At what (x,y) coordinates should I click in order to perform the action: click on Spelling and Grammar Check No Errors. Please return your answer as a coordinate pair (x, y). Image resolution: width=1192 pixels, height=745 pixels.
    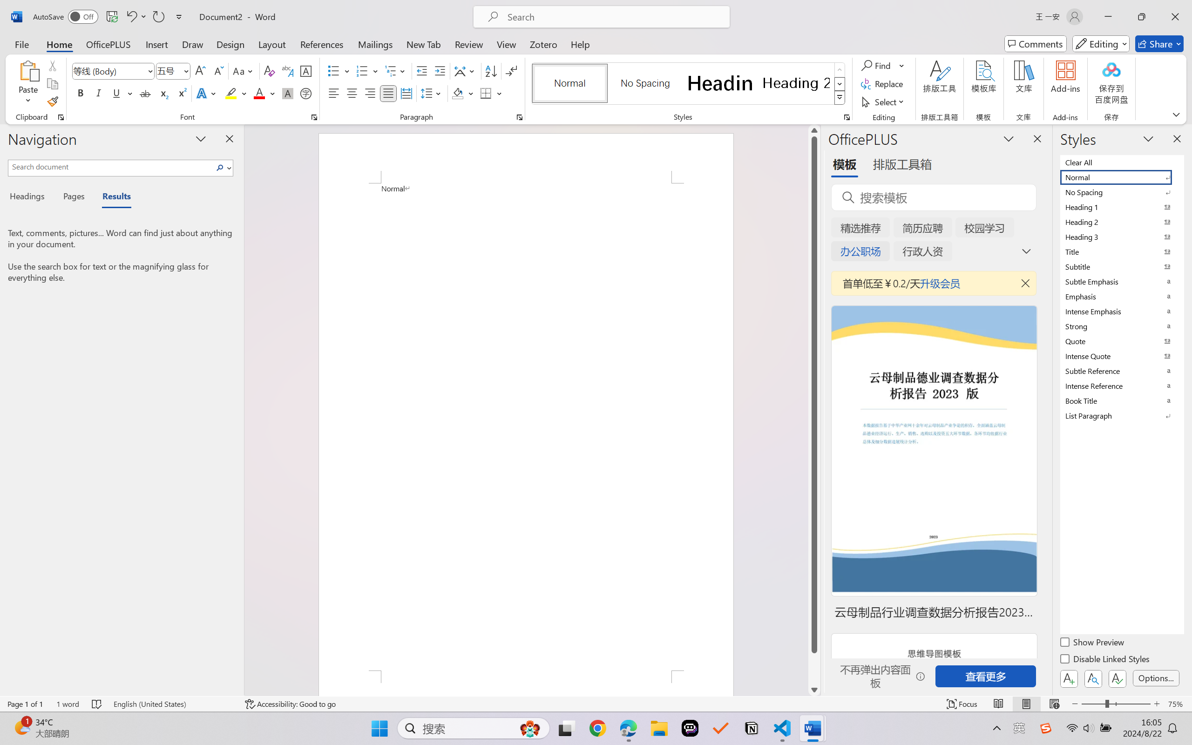
    Looking at the image, I should click on (97, 704).